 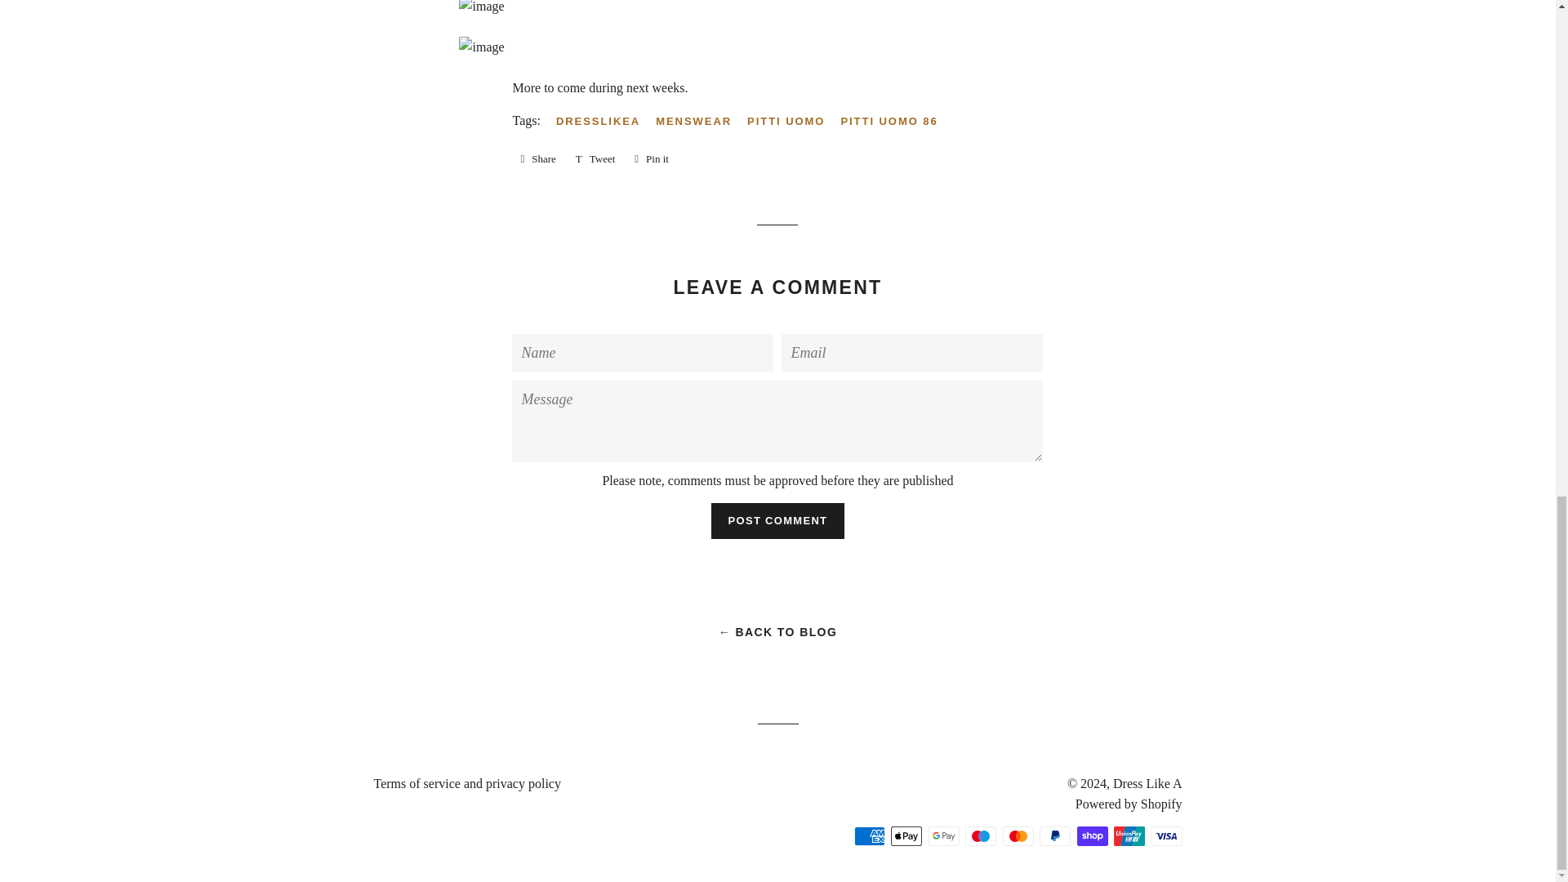 What do you see at coordinates (596, 158) in the screenshot?
I see `DRESSLIKEA` at bounding box center [596, 158].